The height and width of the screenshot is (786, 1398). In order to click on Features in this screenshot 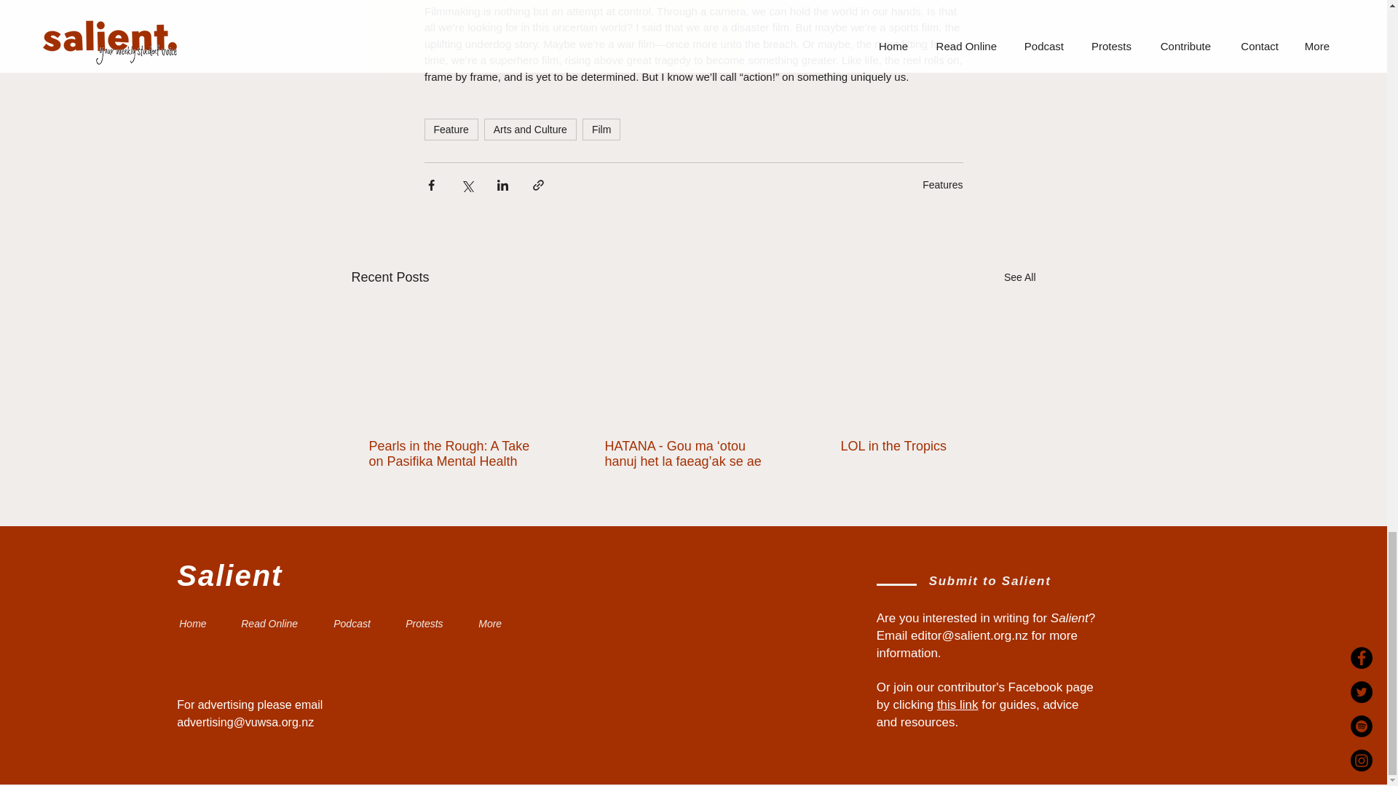, I will do `click(942, 184)`.